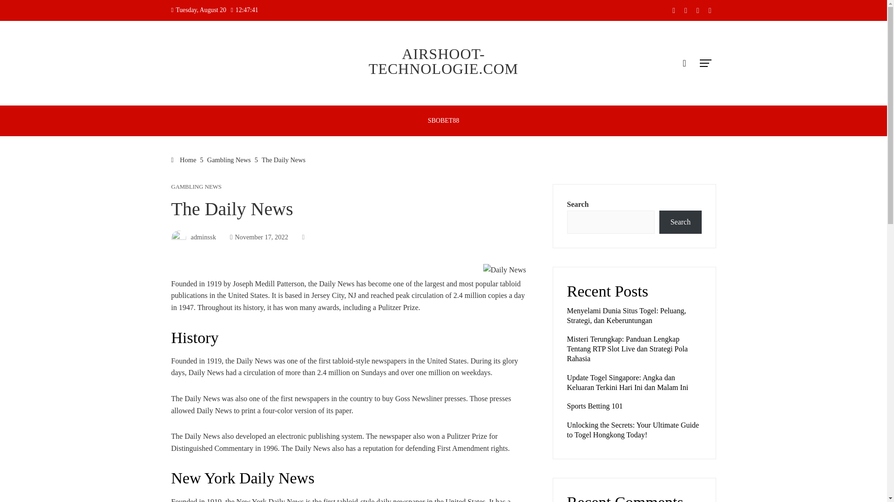  Describe the element at coordinates (229, 160) in the screenshot. I see `Gambling News` at that location.